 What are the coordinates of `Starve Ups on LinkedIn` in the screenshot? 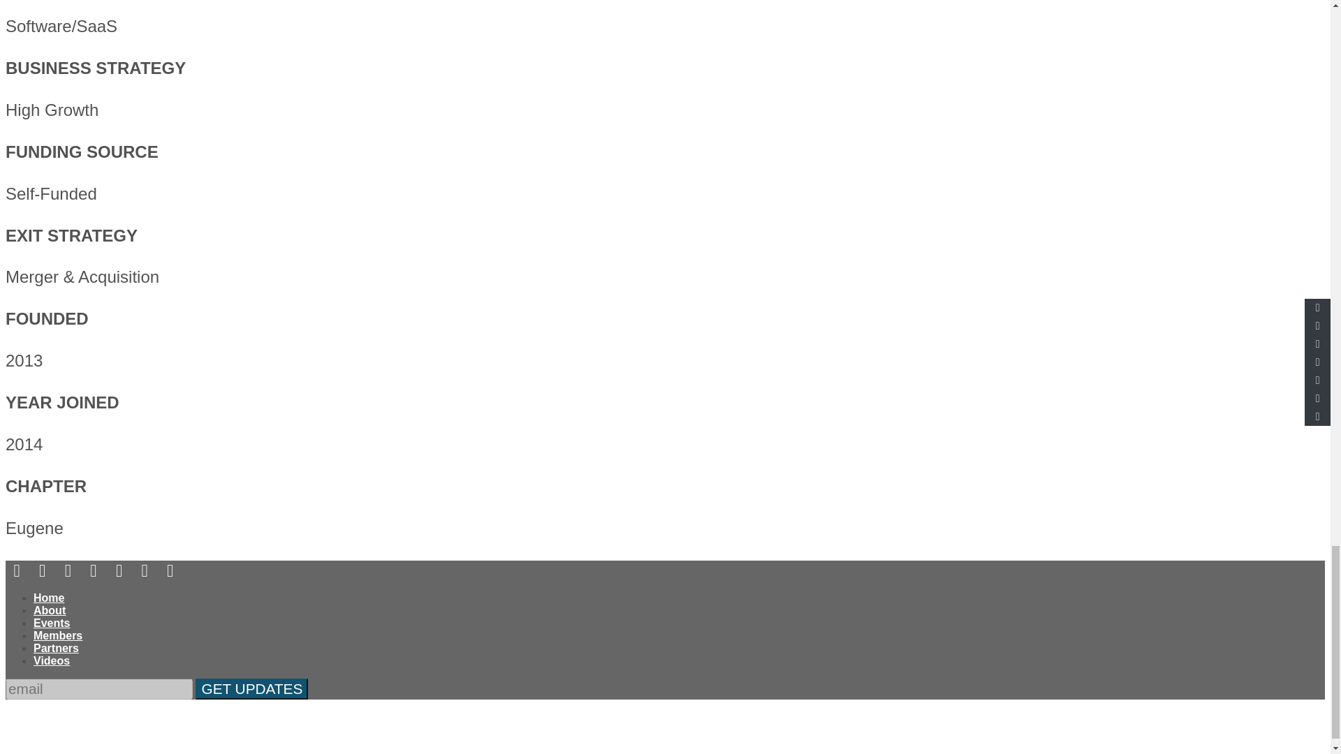 It's located at (93, 570).